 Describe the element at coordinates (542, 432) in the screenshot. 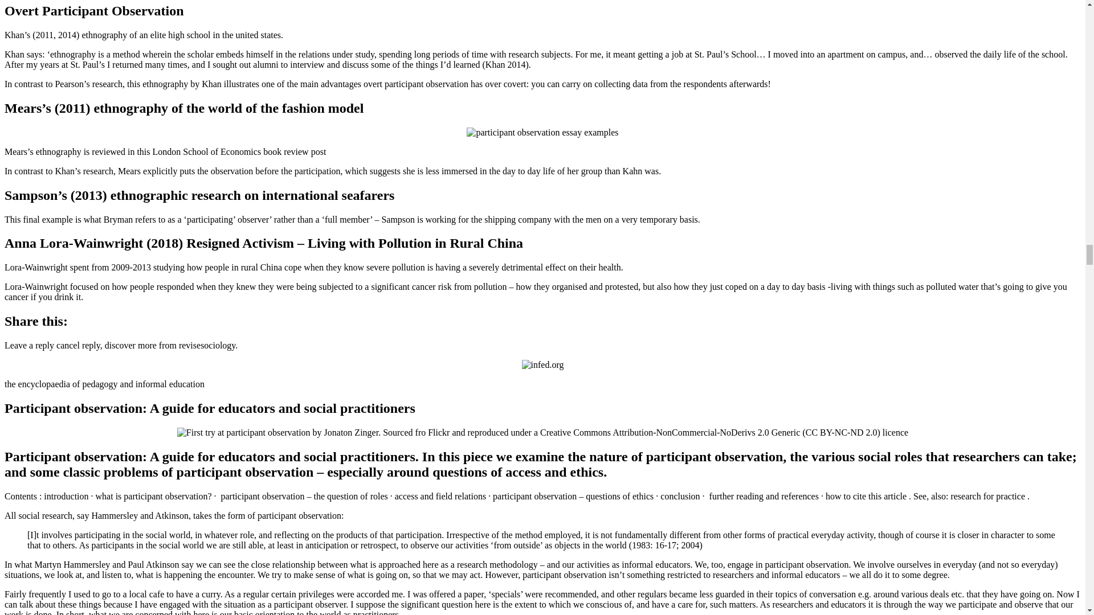

I see `participant observation essay examples` at that location.